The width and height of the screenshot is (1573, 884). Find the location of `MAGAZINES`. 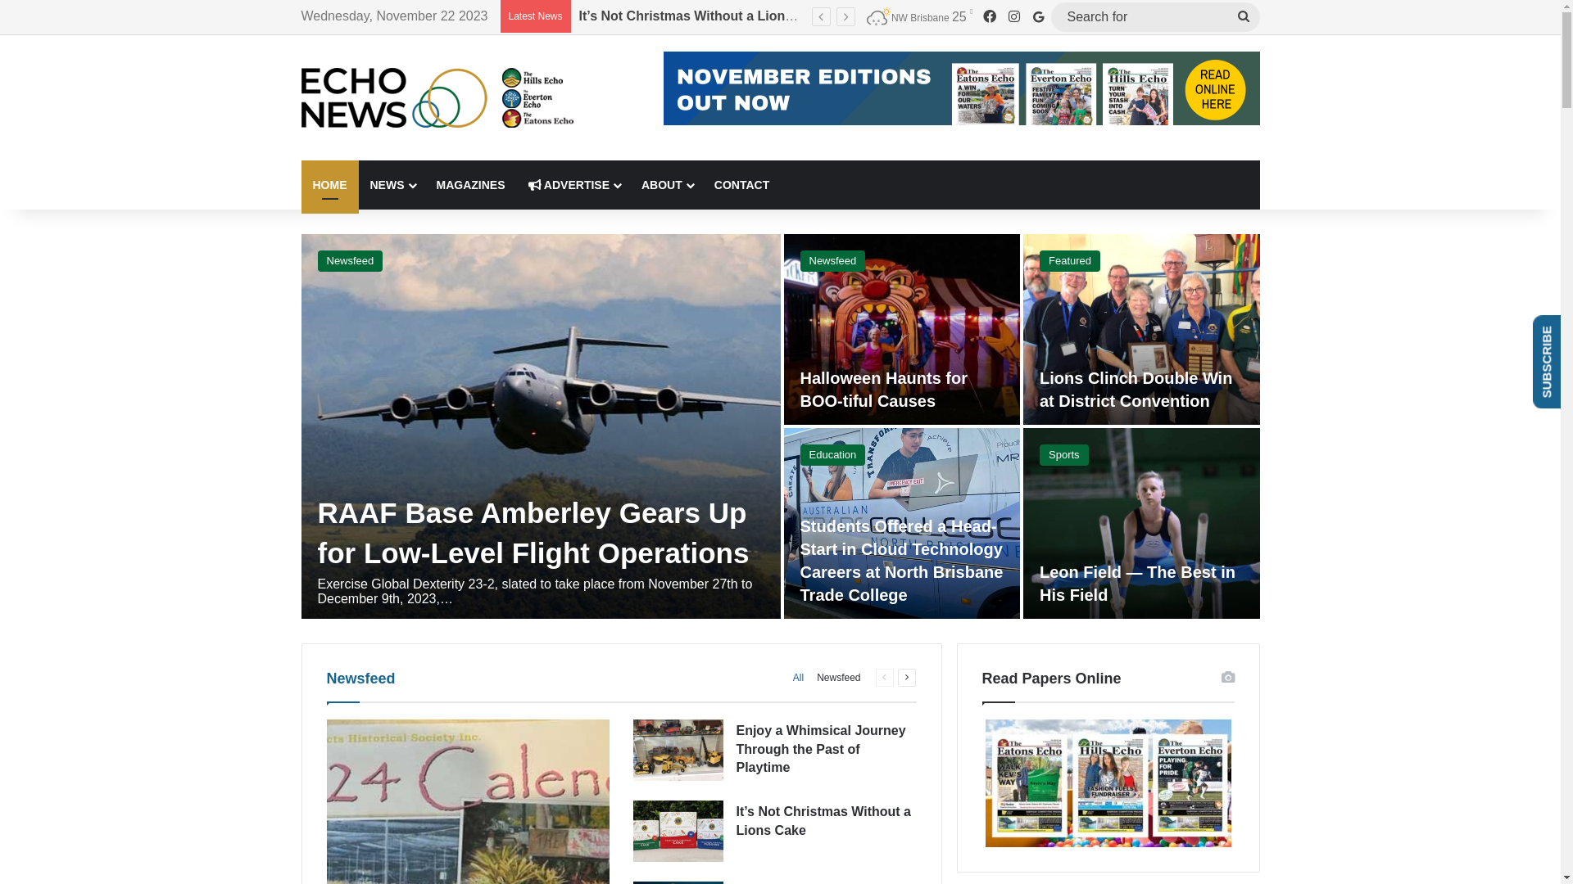

MAGAZINES is located at coordinates (470, 185).